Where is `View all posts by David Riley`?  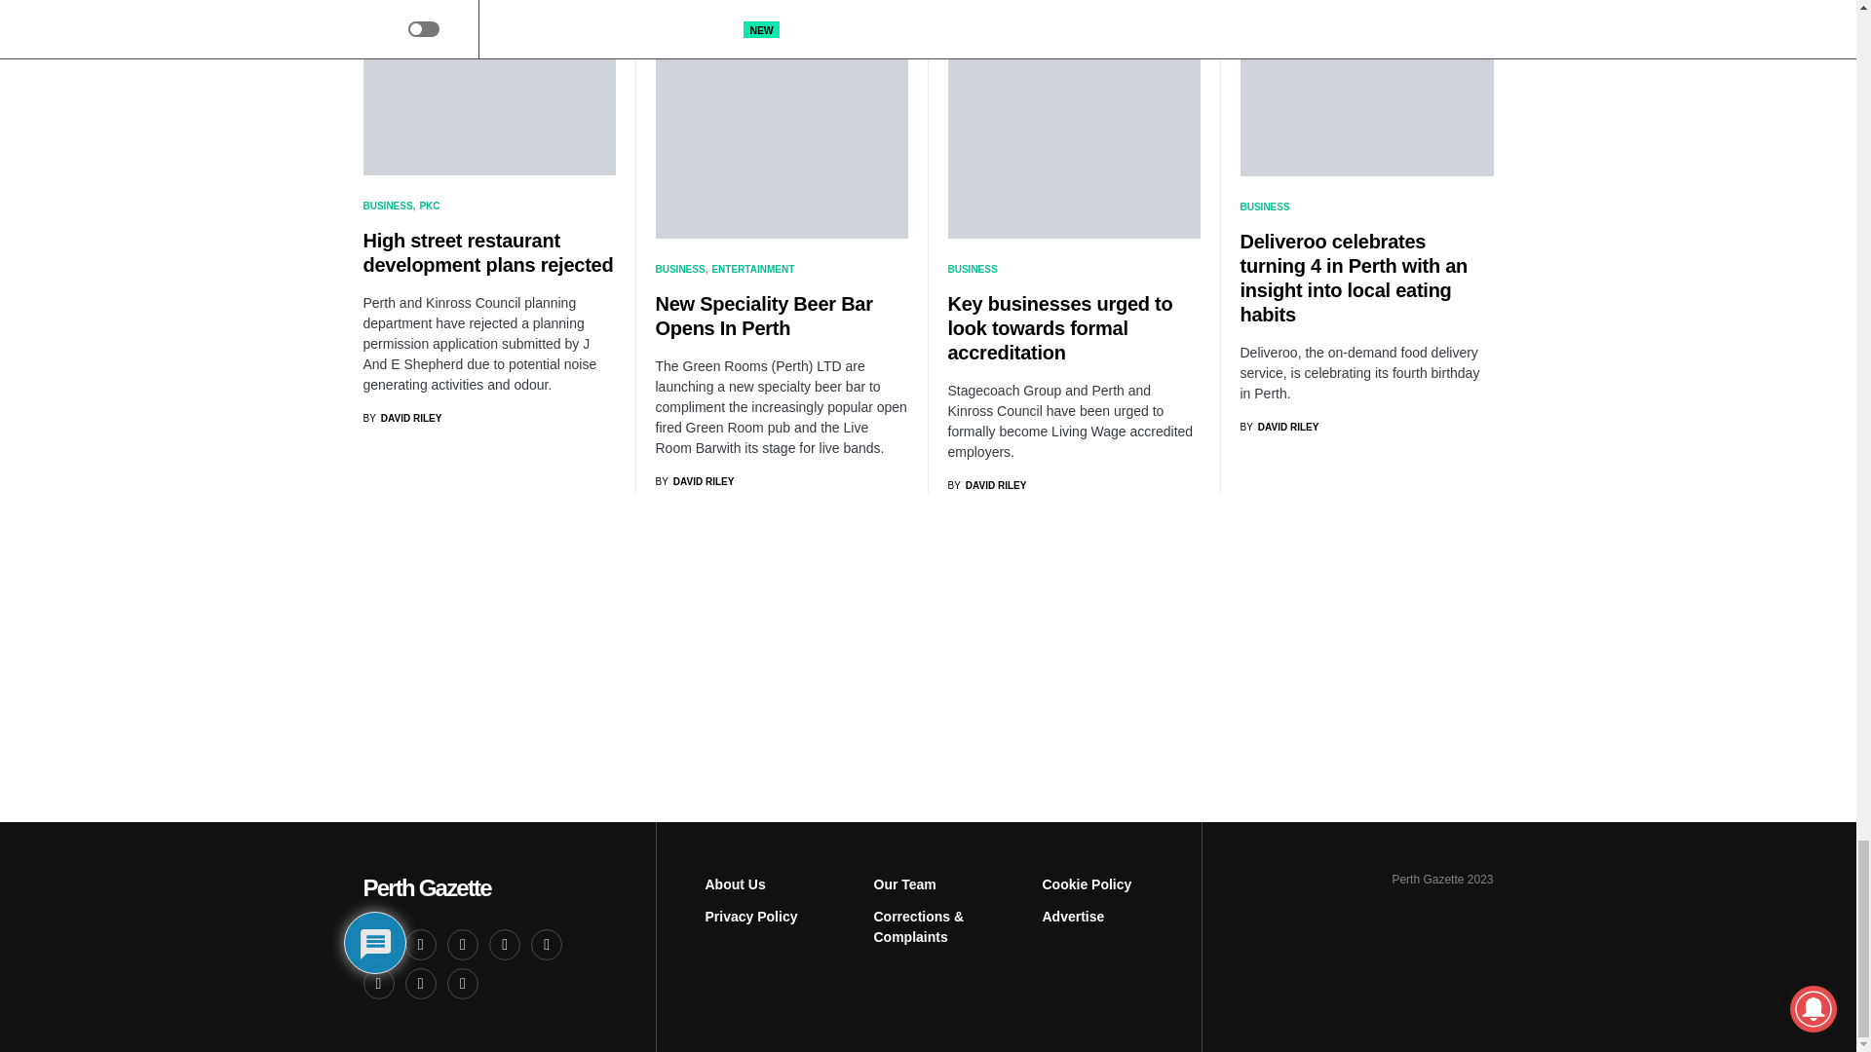 View all posts by David Riley is located at coordinates (401, 419).